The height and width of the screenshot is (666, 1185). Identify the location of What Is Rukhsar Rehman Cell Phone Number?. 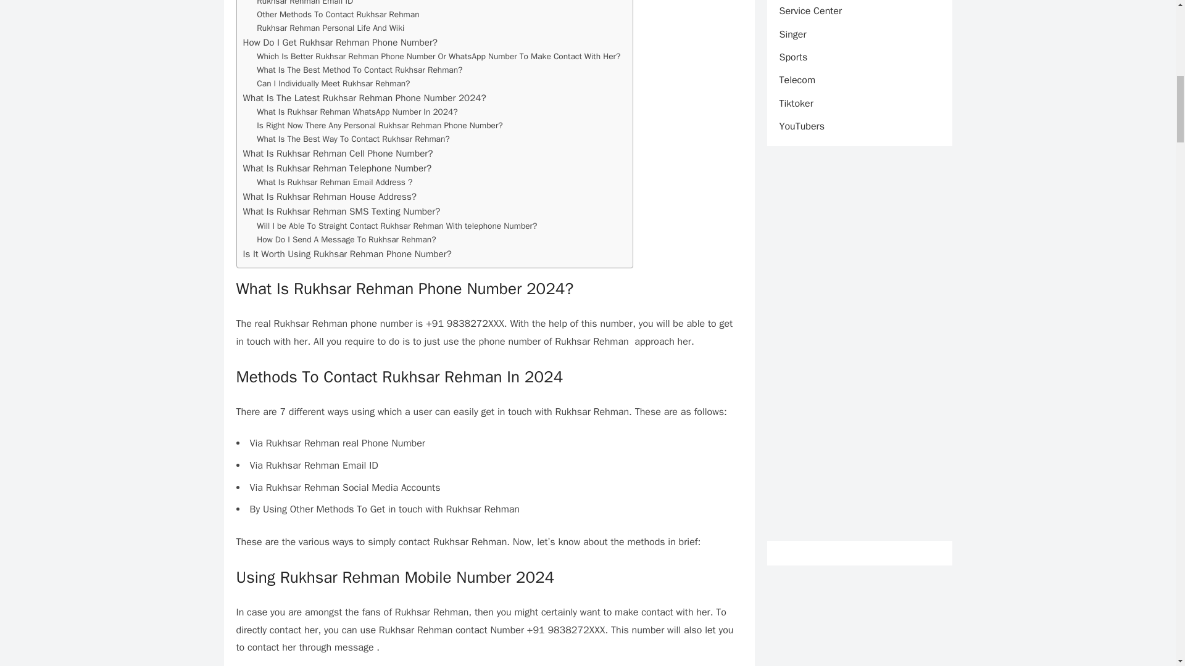
(338, 153).